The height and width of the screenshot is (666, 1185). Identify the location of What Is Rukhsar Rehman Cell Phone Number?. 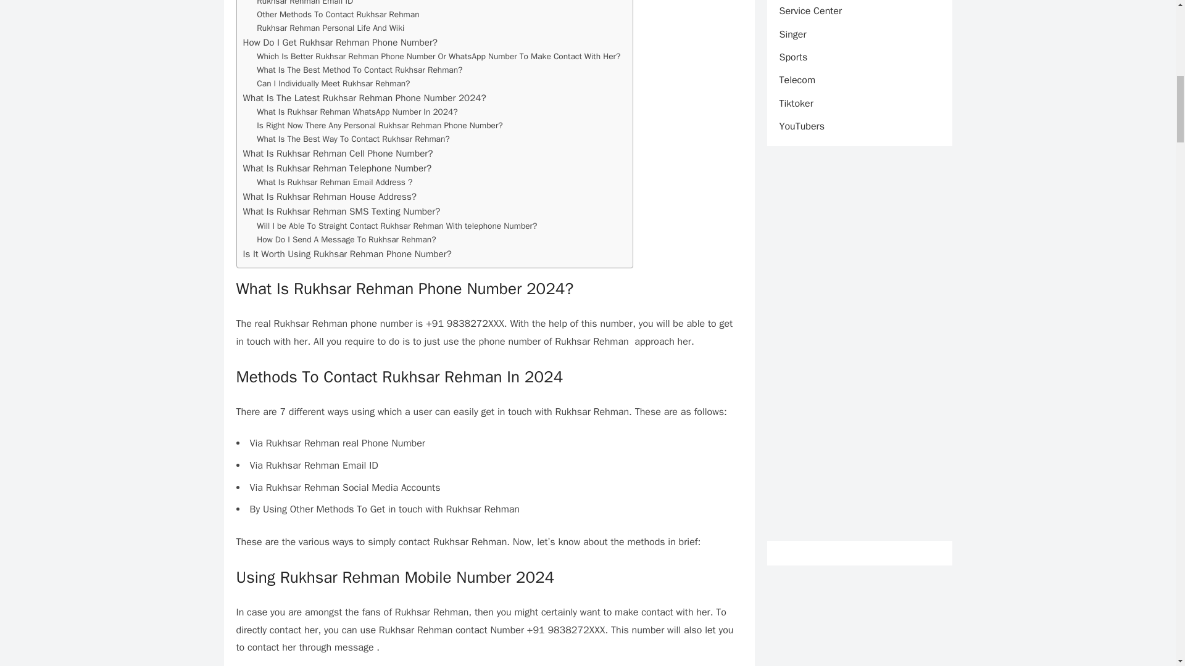
(338, 153).